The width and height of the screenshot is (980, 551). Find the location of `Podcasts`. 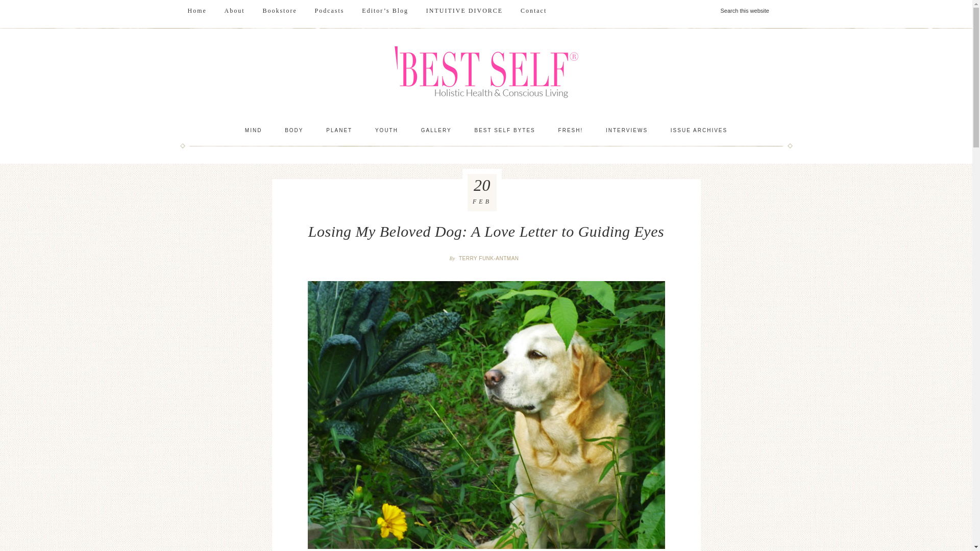

Podcasts is located at coordinates (330, 11).